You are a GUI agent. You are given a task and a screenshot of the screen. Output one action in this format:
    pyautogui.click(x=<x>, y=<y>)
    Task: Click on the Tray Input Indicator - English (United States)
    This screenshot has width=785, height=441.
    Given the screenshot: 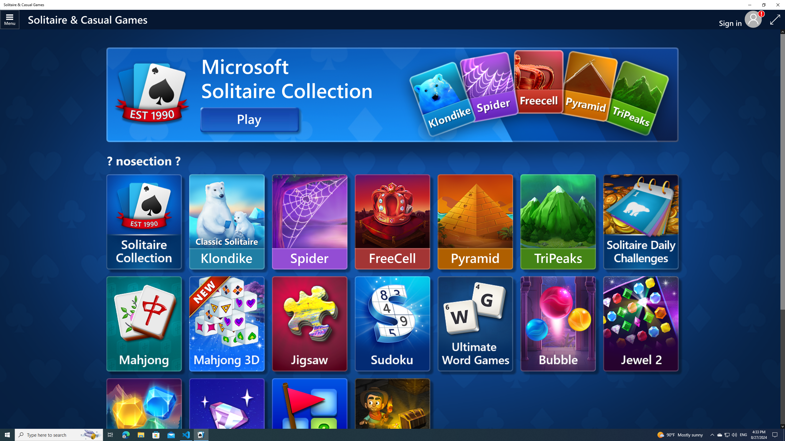 What is the action you would take?
    pyautogui.click(x=743, y=435)
    